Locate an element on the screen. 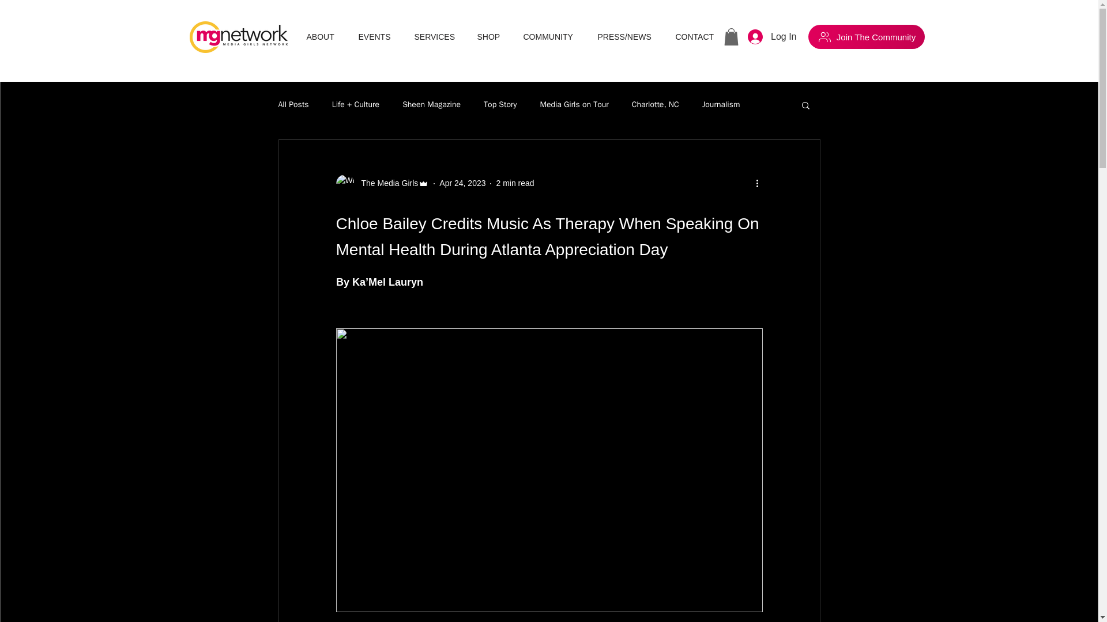  Media Girls on Tour is located at coordinates (574, 105).